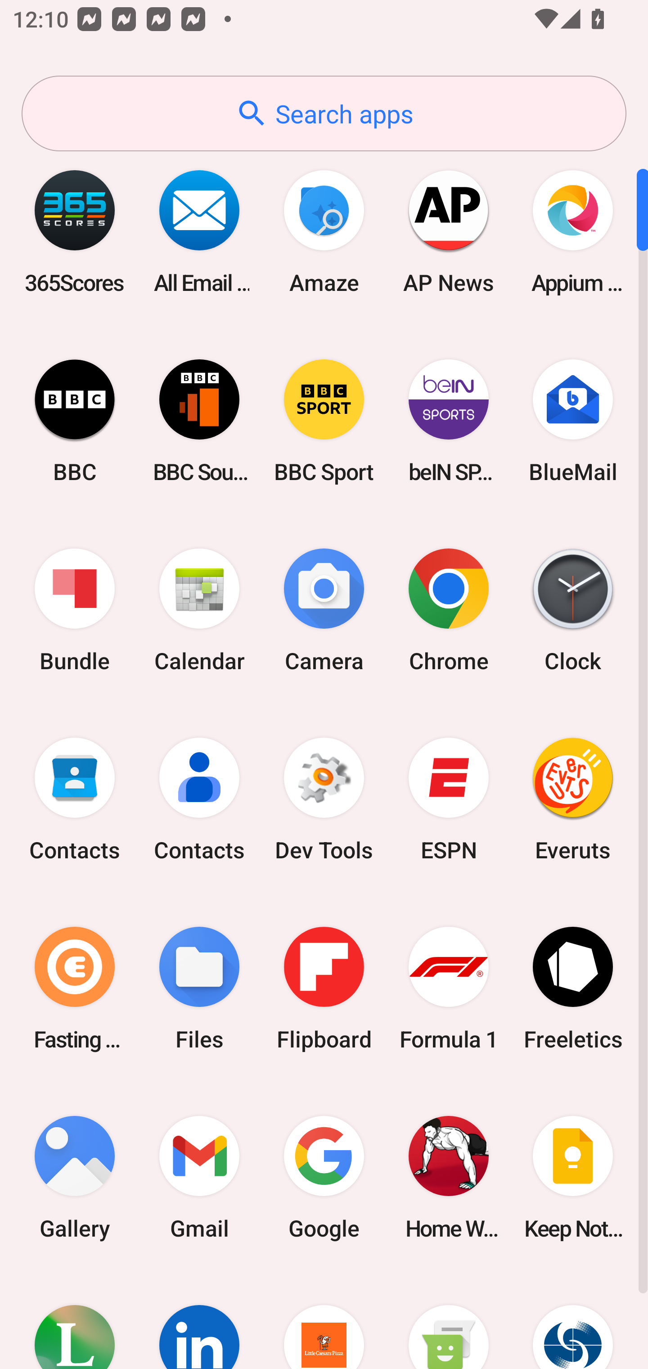 The width and height of the screenshot is (648, 1369). I want to click on All Email Connect, so click(199, 231).